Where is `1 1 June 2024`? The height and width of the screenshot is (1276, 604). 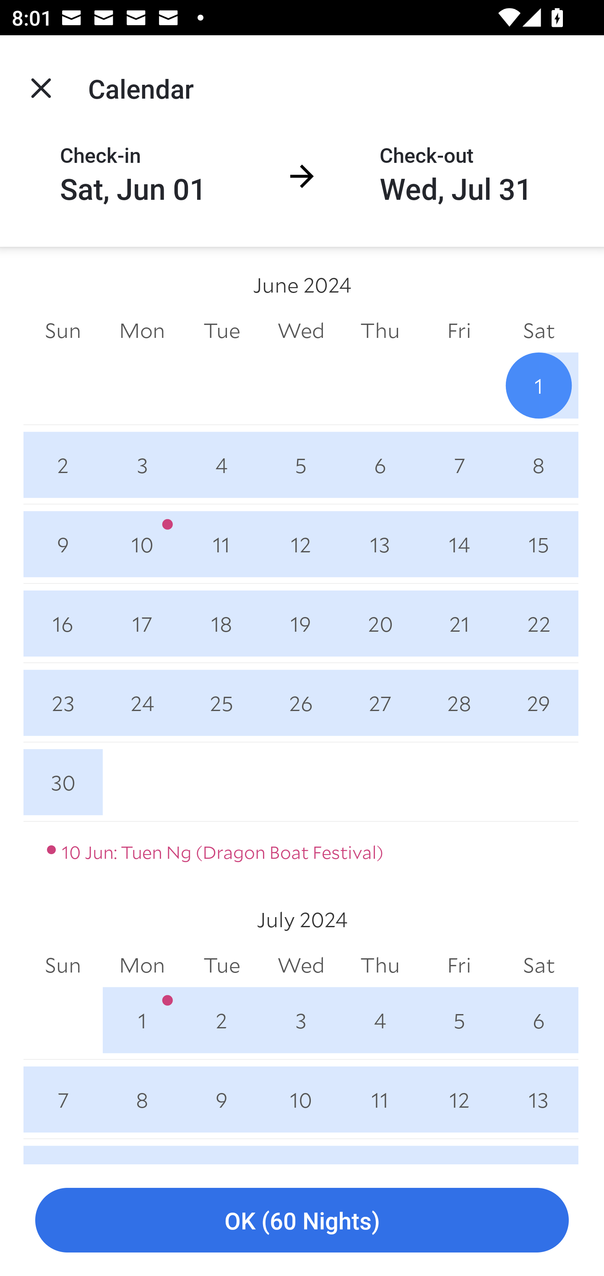
1 1 June 2024 is located at coordinates (539, 385).